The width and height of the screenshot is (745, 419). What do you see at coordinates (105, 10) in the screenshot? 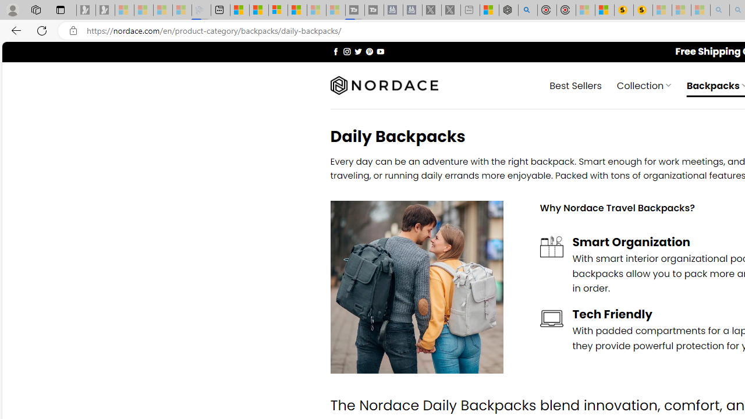
I see `Newsletter Sign Up - Sleeping` at bounding box center [105, 10].